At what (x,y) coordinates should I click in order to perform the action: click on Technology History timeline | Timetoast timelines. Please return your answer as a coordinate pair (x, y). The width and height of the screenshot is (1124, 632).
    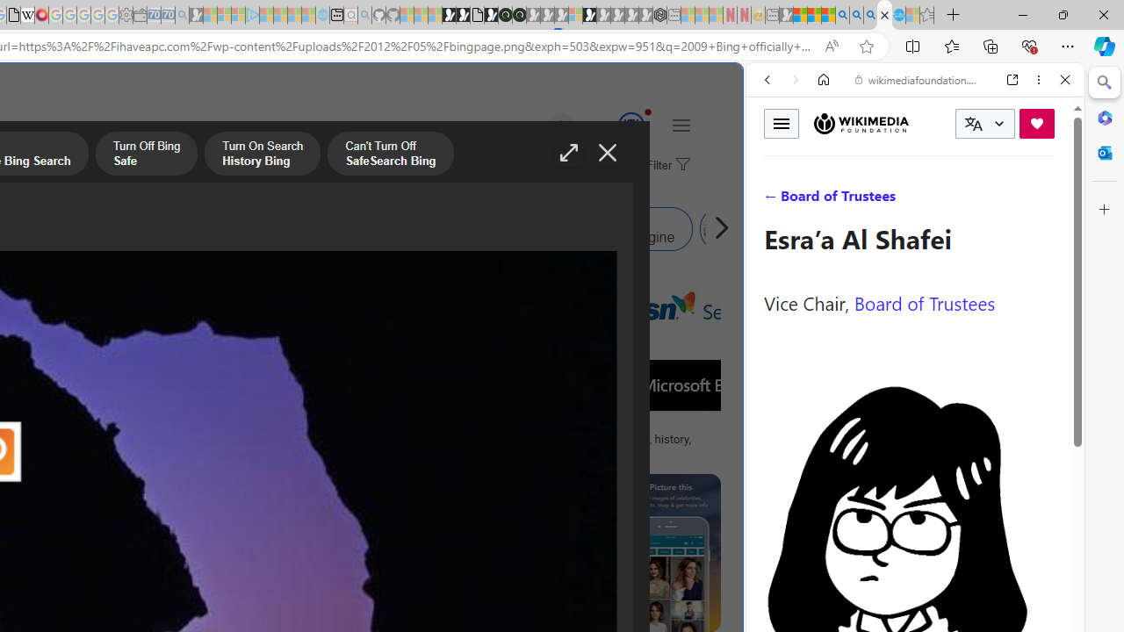
    Looking at the image, I should click on (162, 446).